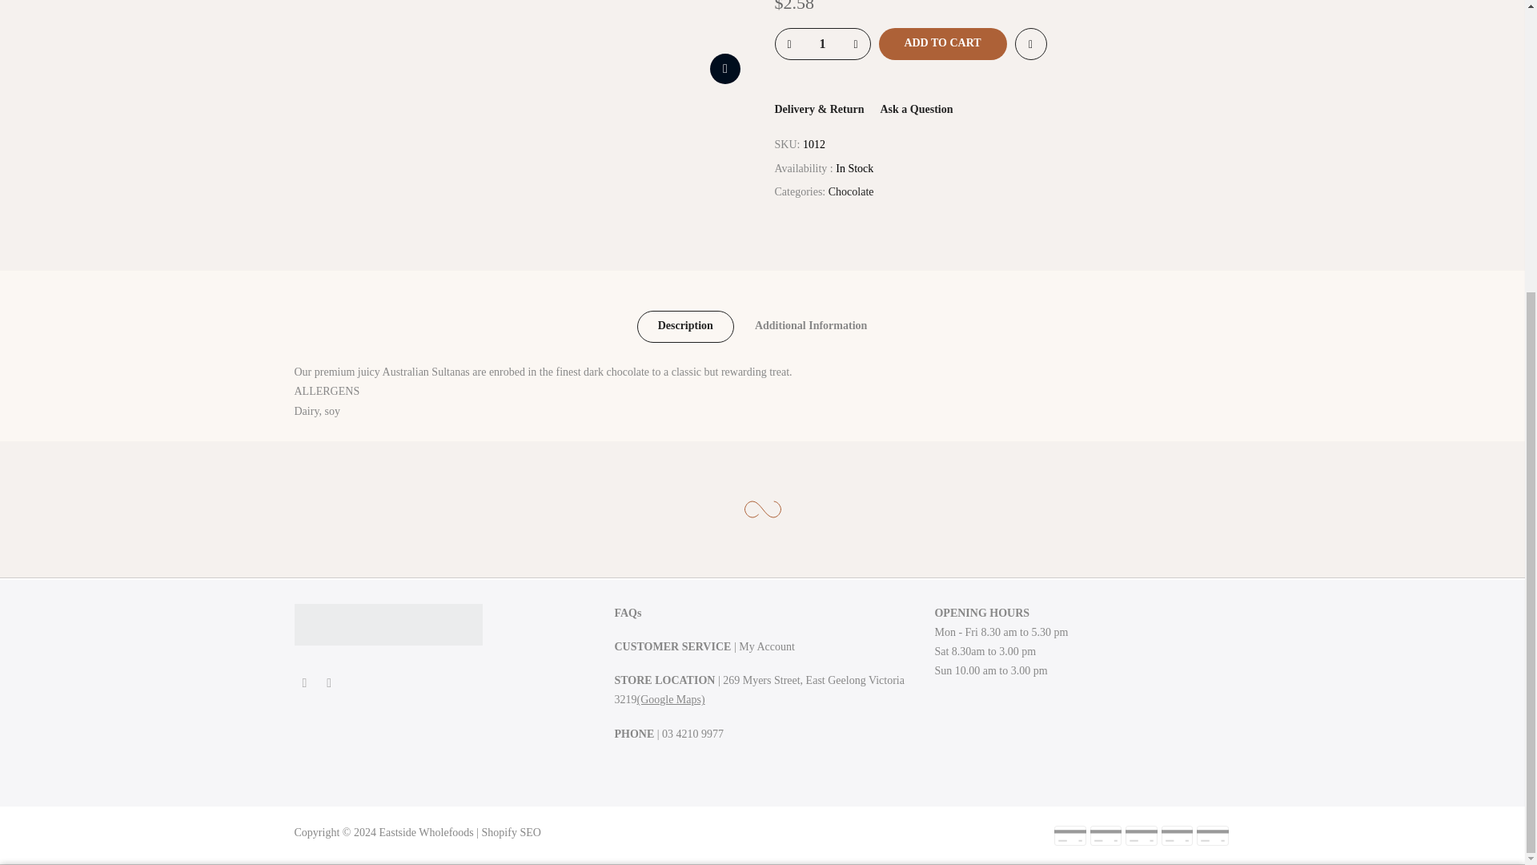  Describe the element at coordinates (627, 614) in the screenshot. I see `FAQs` at that location.